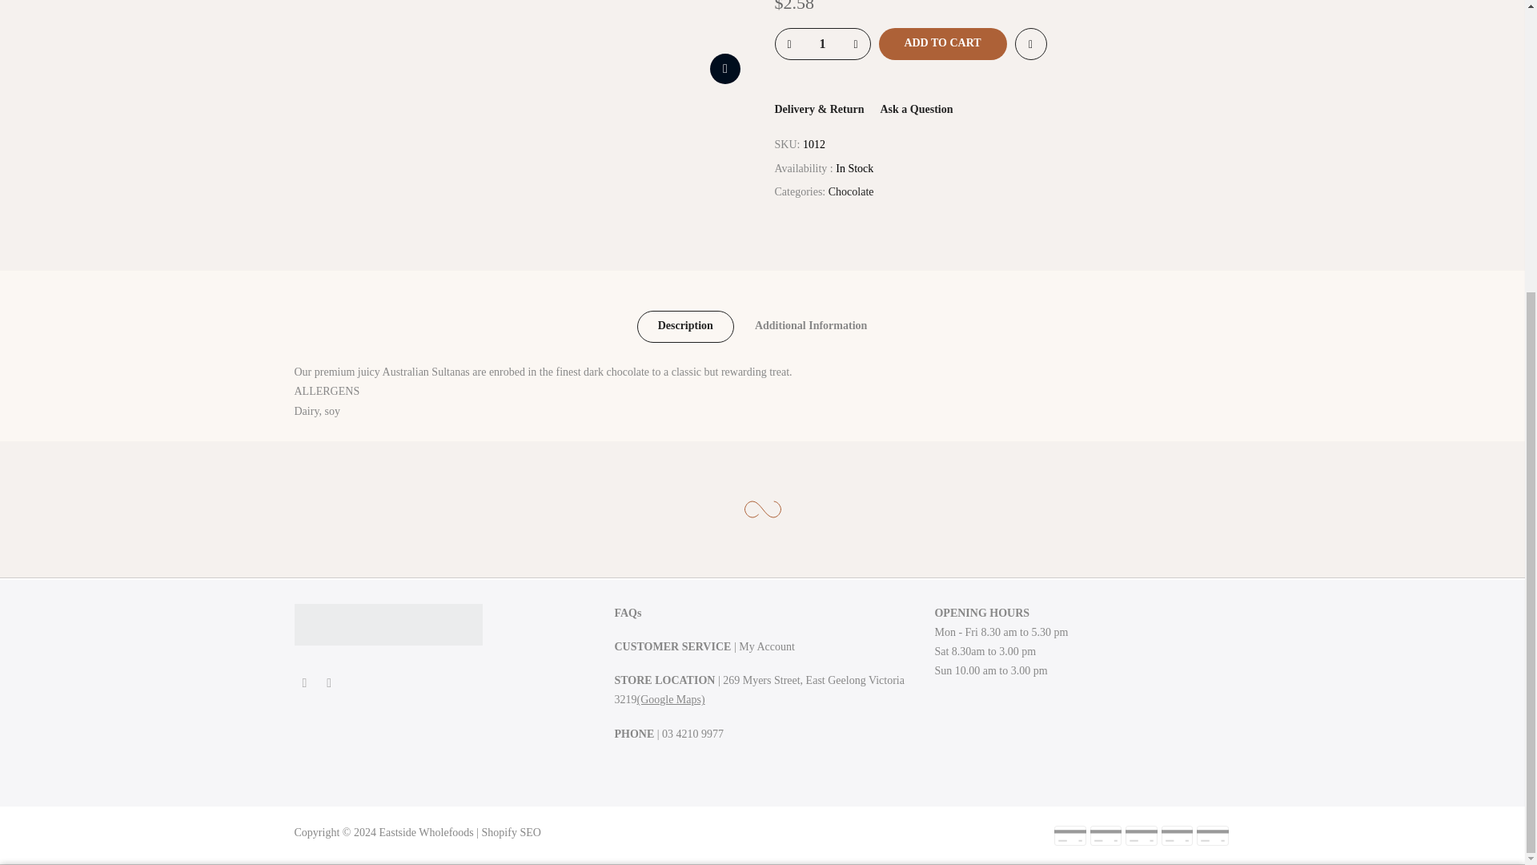  Describe the element at coordinates (627, 614) in the screenshot. I see `FAQs` at that location.